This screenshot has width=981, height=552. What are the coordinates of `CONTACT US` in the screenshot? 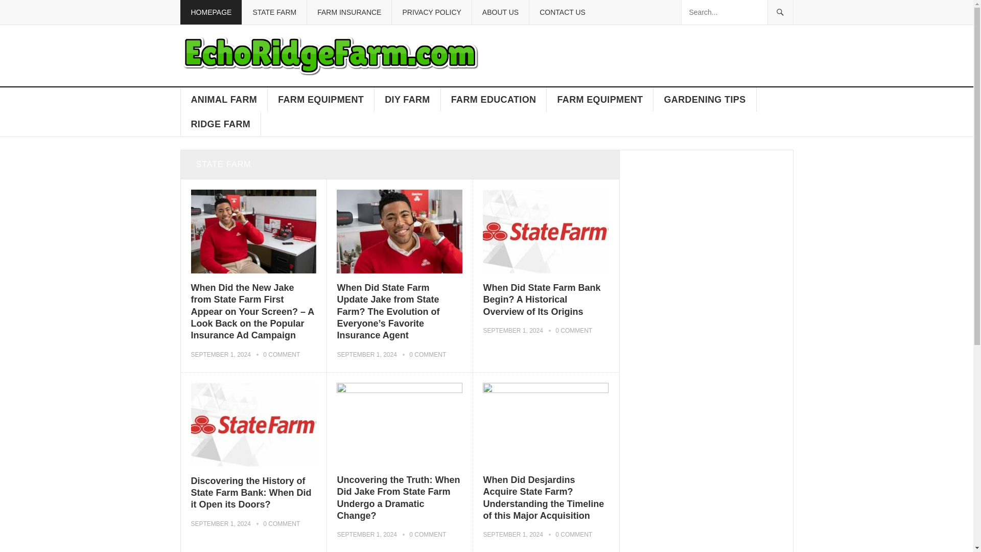 It's located at (562, 12).